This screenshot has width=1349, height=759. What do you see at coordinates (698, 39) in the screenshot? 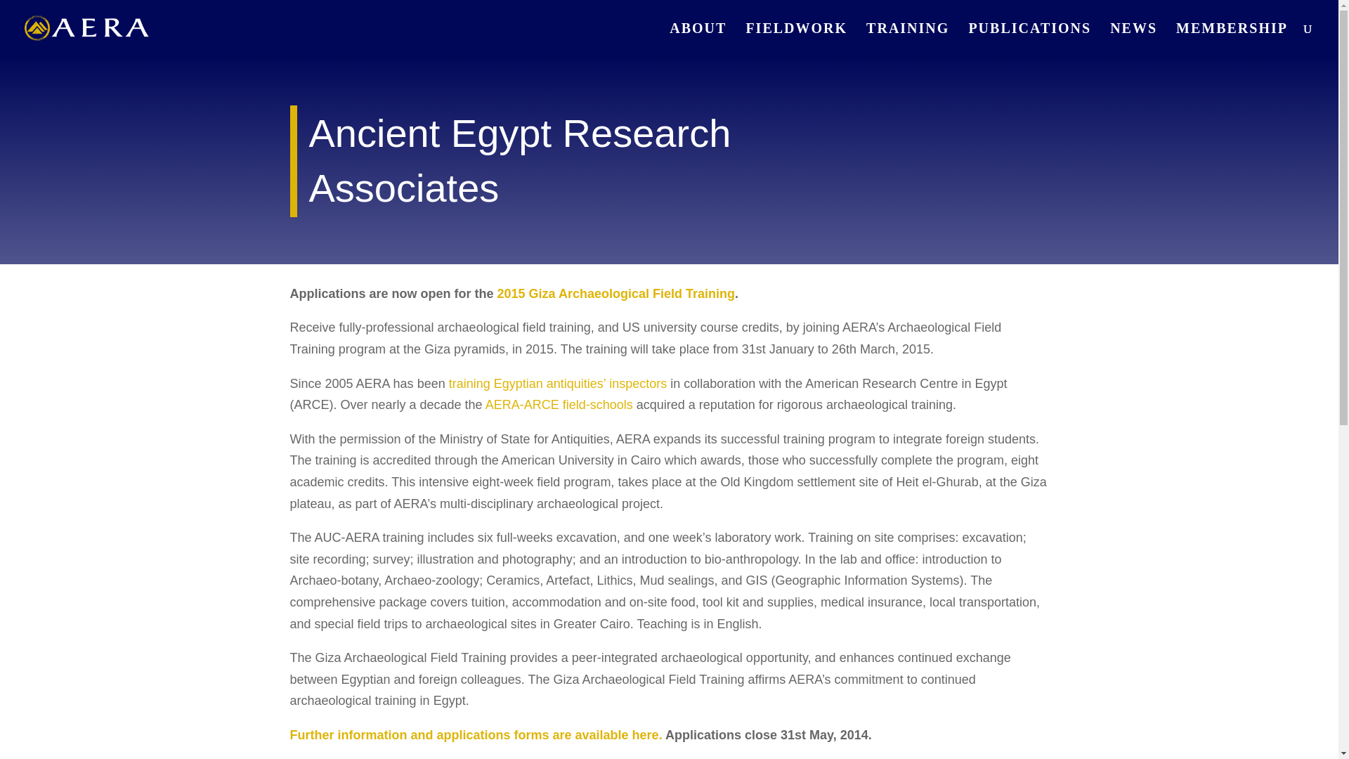
I see `ABOUT` at bounding box center [698, 39].